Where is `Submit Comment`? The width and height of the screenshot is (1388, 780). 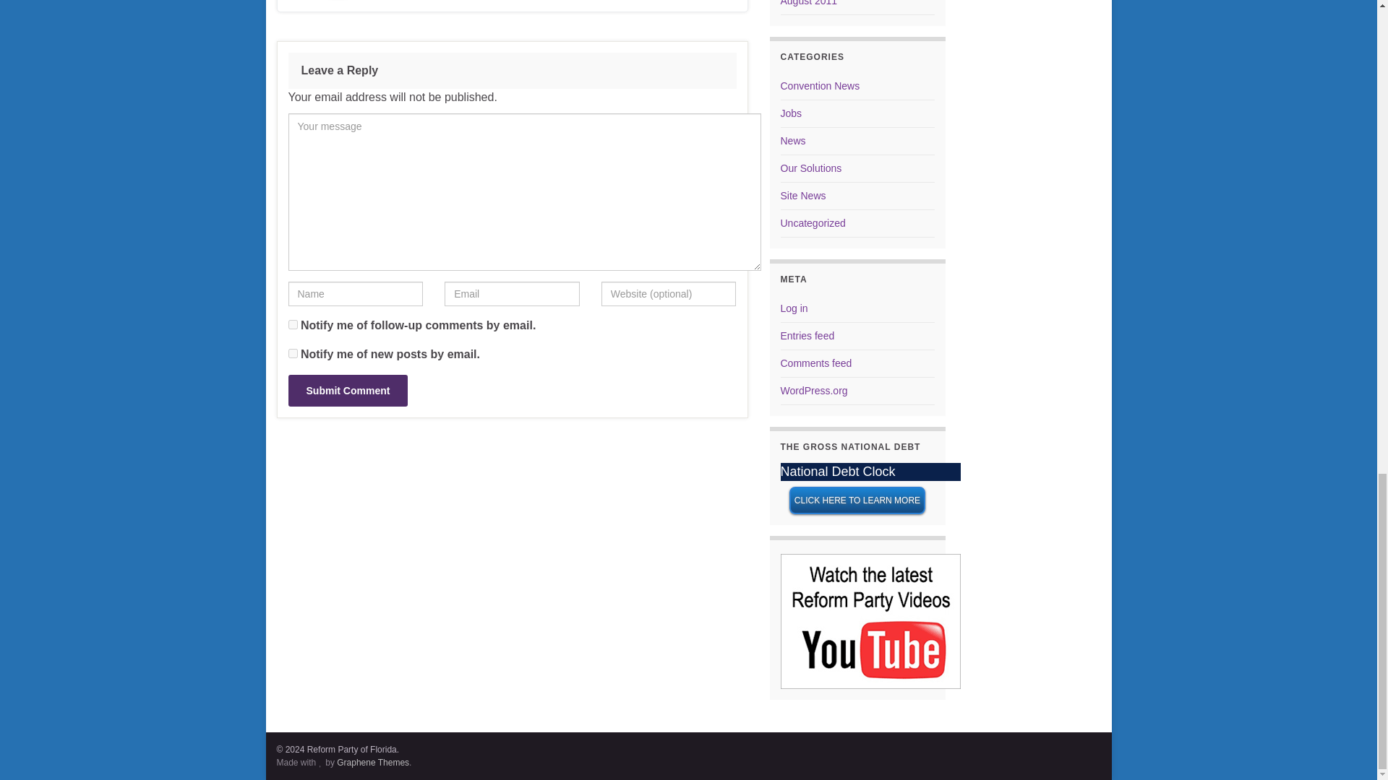 Submit Comment is located at coordinates (347, 390).